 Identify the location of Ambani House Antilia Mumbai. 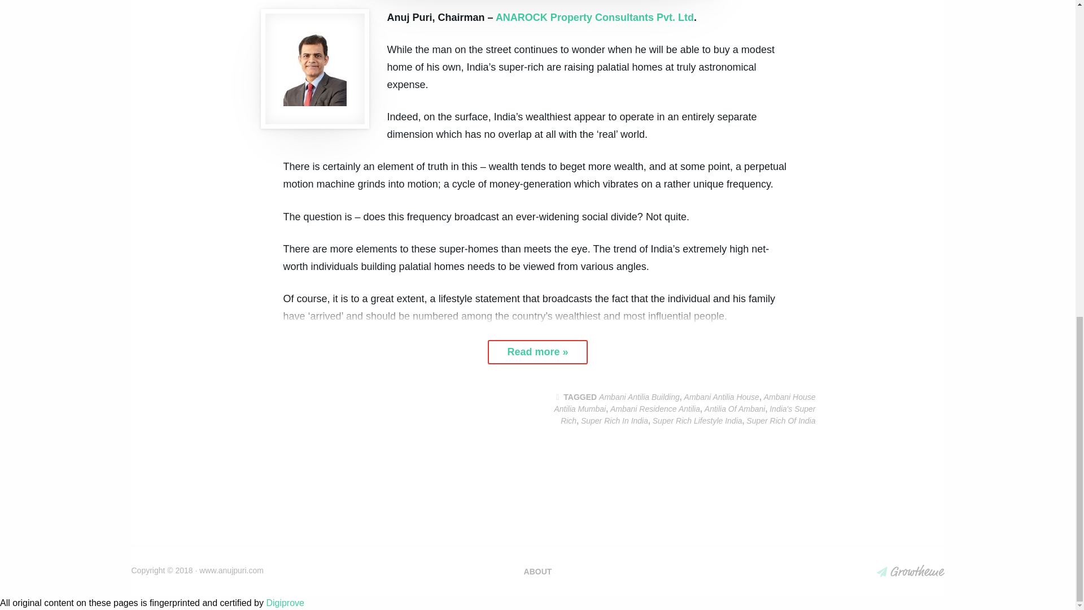
(684, 403).